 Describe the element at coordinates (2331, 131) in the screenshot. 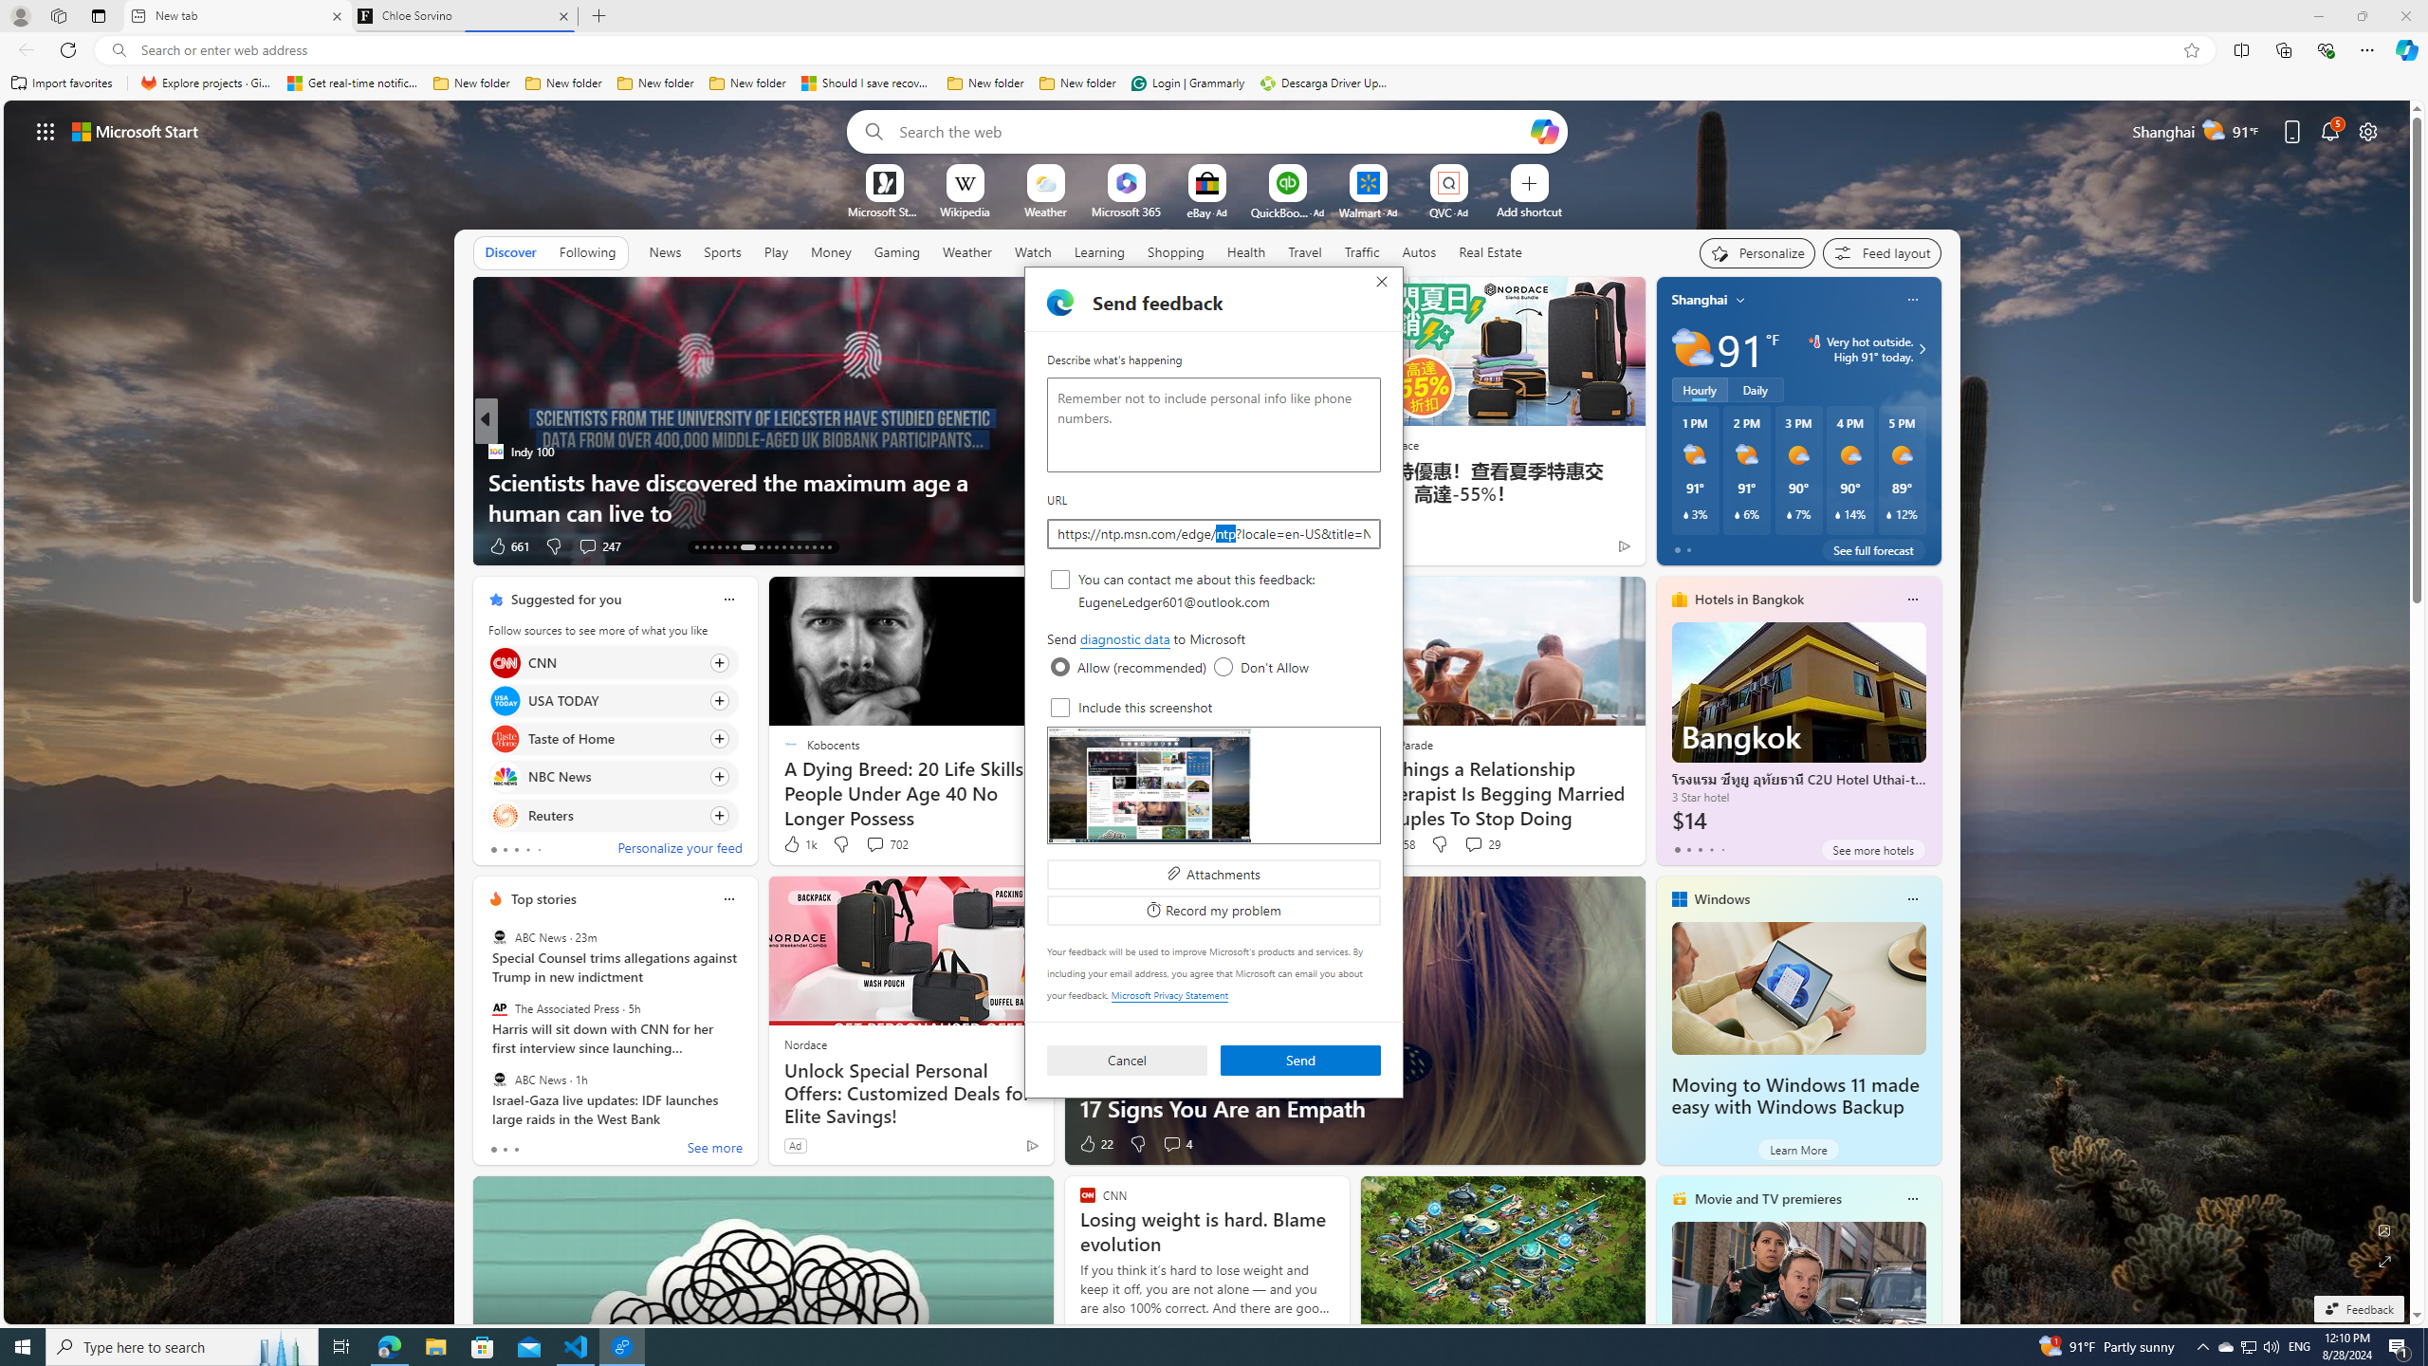

I see `Notifications` at that location.